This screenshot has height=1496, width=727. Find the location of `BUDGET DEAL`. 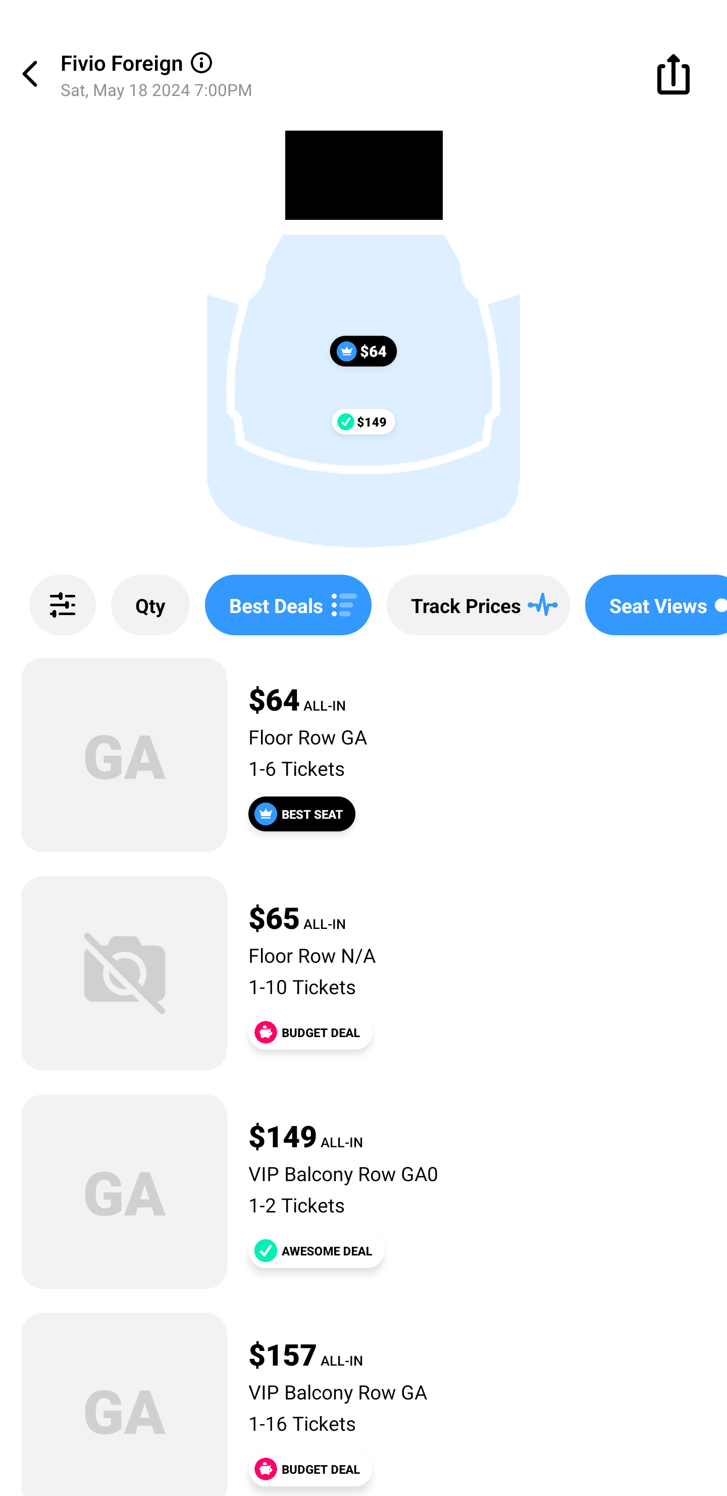

BUDGET DEAL is located at coordinates (310, 1469).